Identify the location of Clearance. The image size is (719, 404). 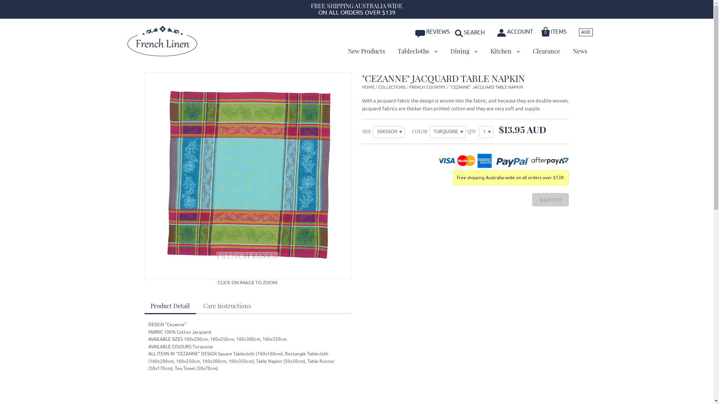
(547, 51).